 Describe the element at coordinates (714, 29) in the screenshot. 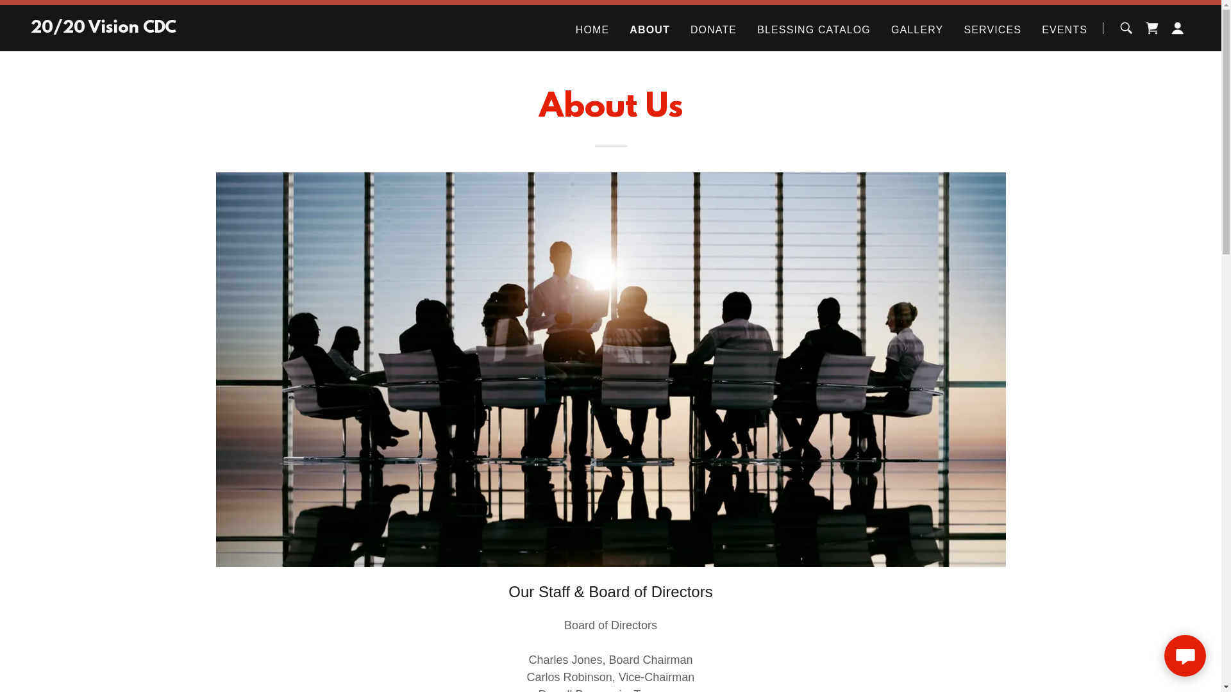

I see `DONATE` at that location.